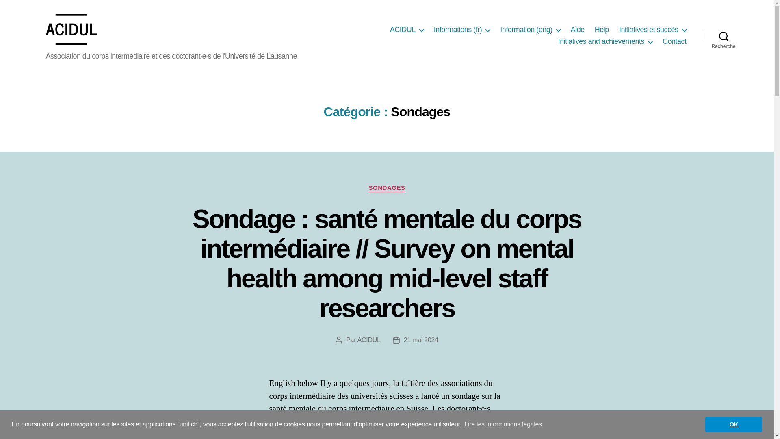  I want to click on OK, so click(733, 424).